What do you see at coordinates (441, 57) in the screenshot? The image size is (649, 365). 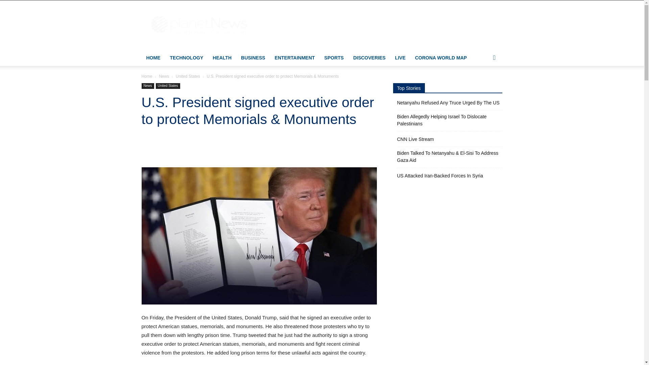 I see `CORONA WORLD MAP` at bounding box center [441, 57].